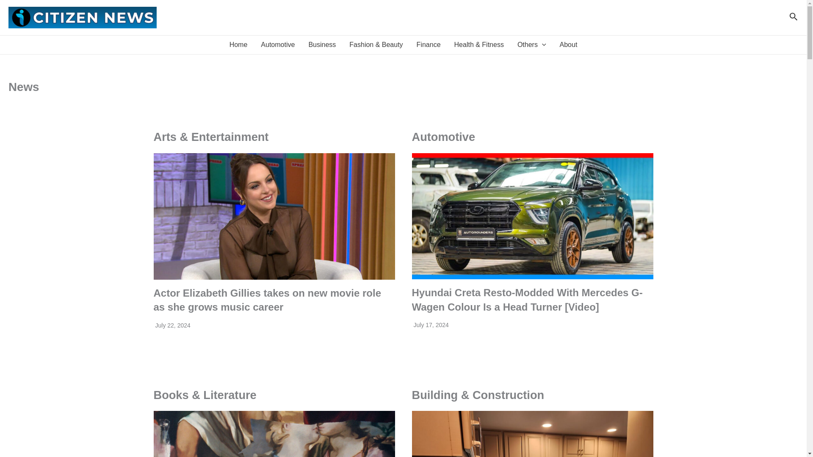 This screenshot has height=457, width=813. I want to click on About, so click(568, 45).